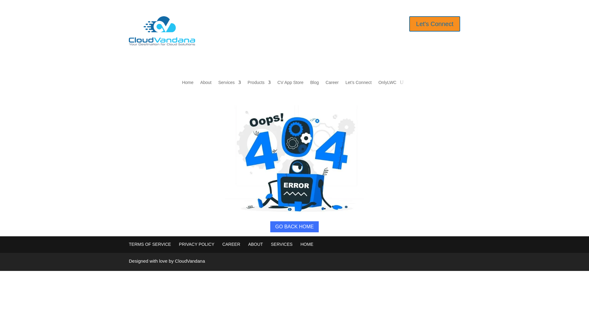 The width and height of the screenshot is (589, 331). What do you see at coordinates (434, 24) in the screenshot?
I see `Let's Connect` at bounding box center [434, 24].